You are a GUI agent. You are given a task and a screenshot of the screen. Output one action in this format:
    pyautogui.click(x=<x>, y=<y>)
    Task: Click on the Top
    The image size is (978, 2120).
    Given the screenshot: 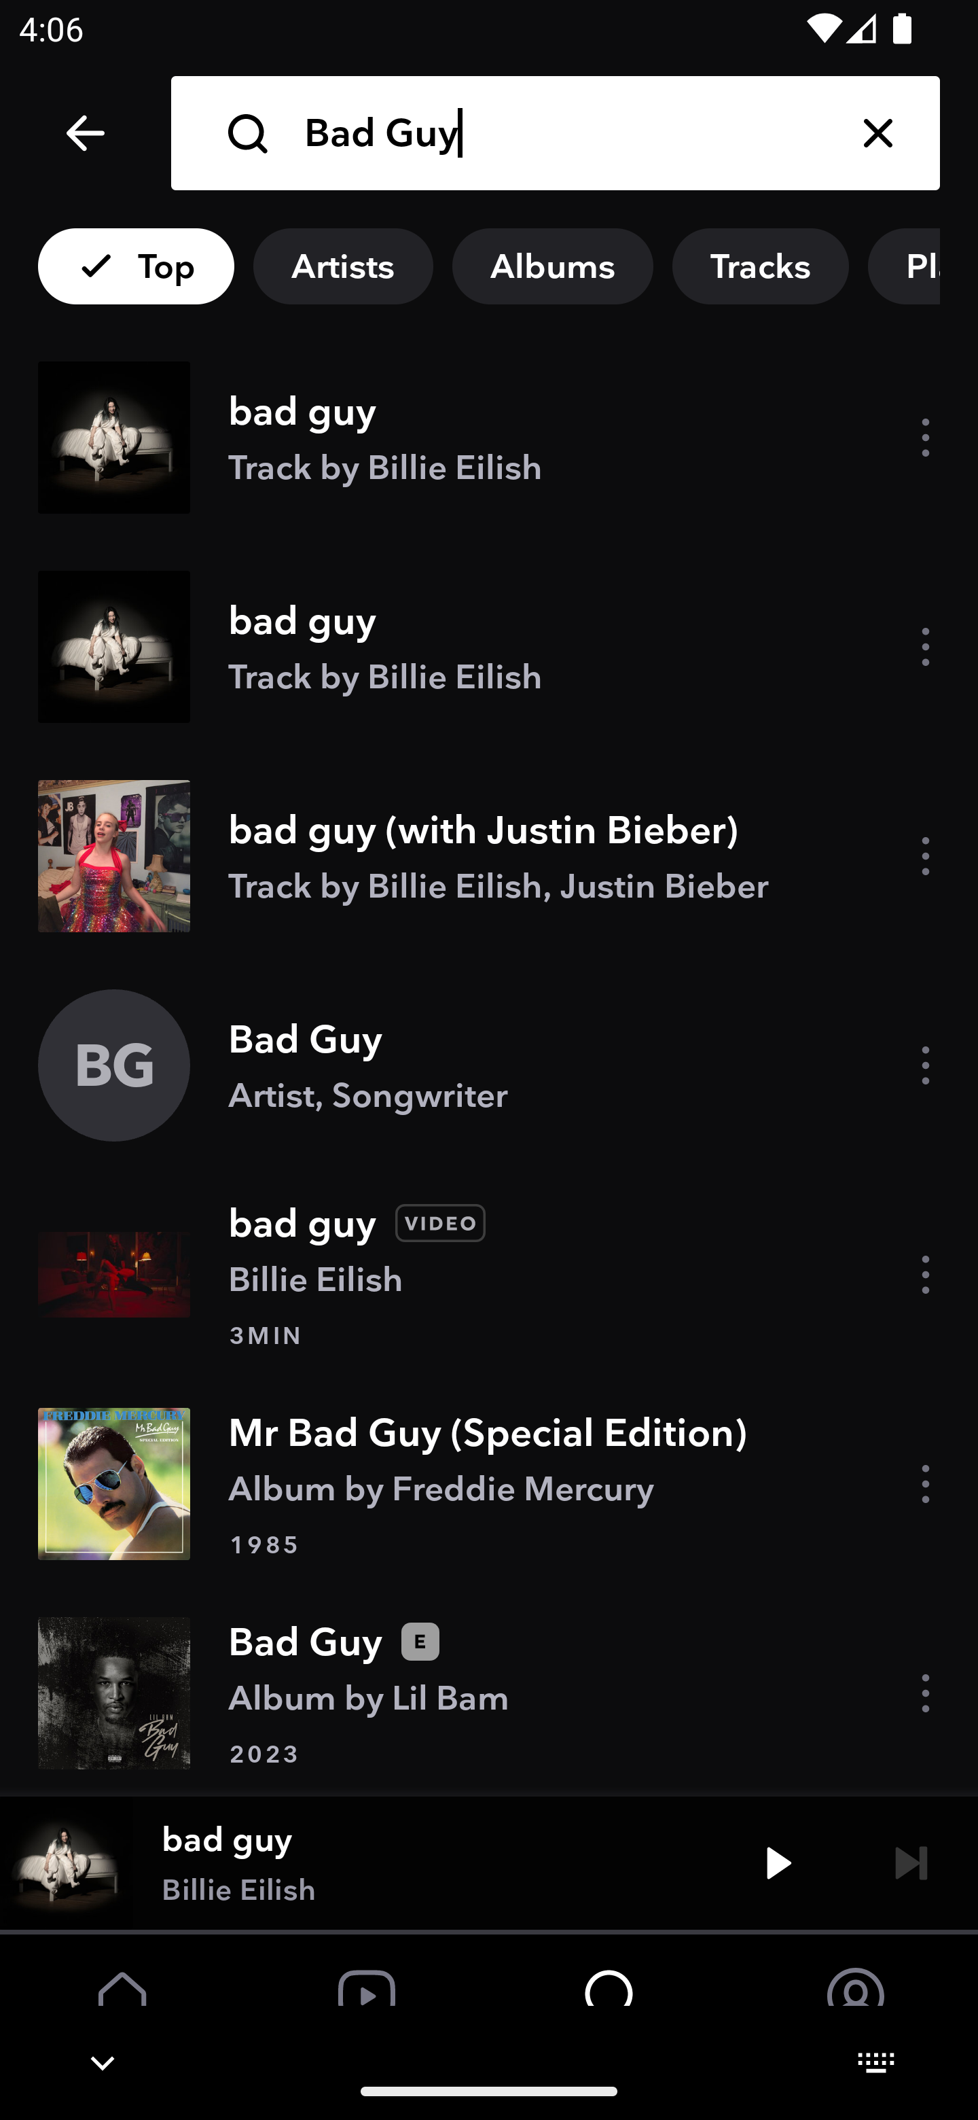 What is the action you would take?
    pyautogui.click(x=136, y=266)
    